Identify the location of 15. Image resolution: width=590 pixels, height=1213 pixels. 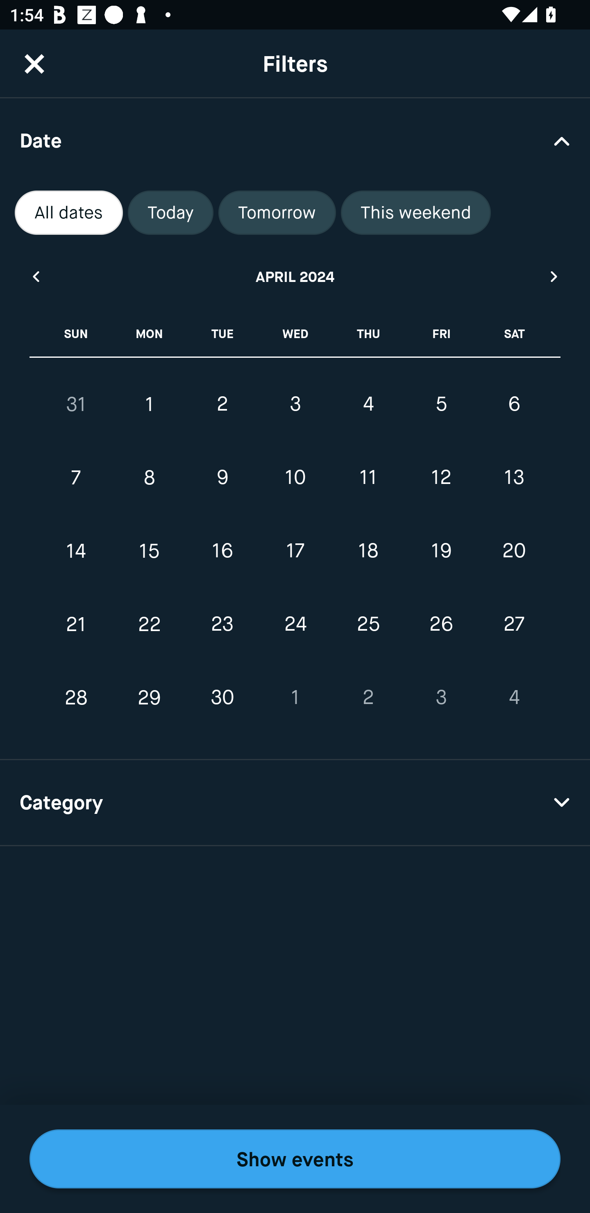
(149, 551).